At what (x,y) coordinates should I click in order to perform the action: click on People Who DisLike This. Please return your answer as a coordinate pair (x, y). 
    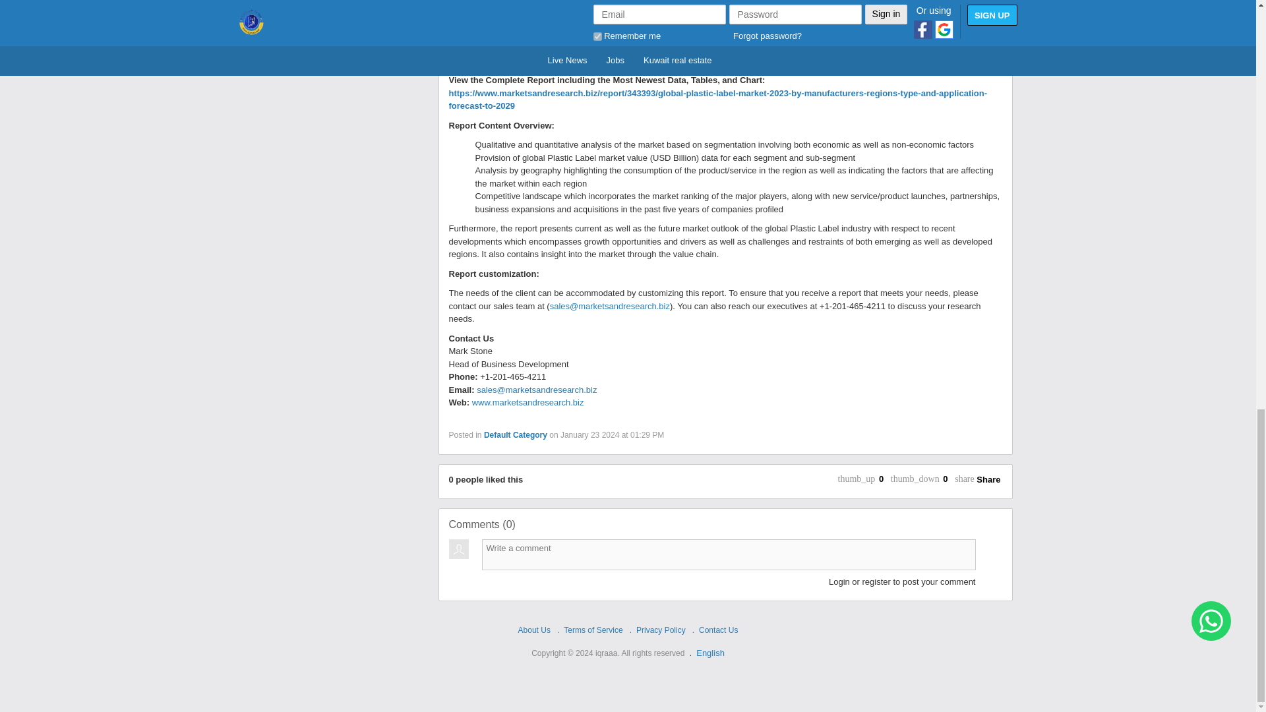
    Looking at the image, I should click on (947, 480).